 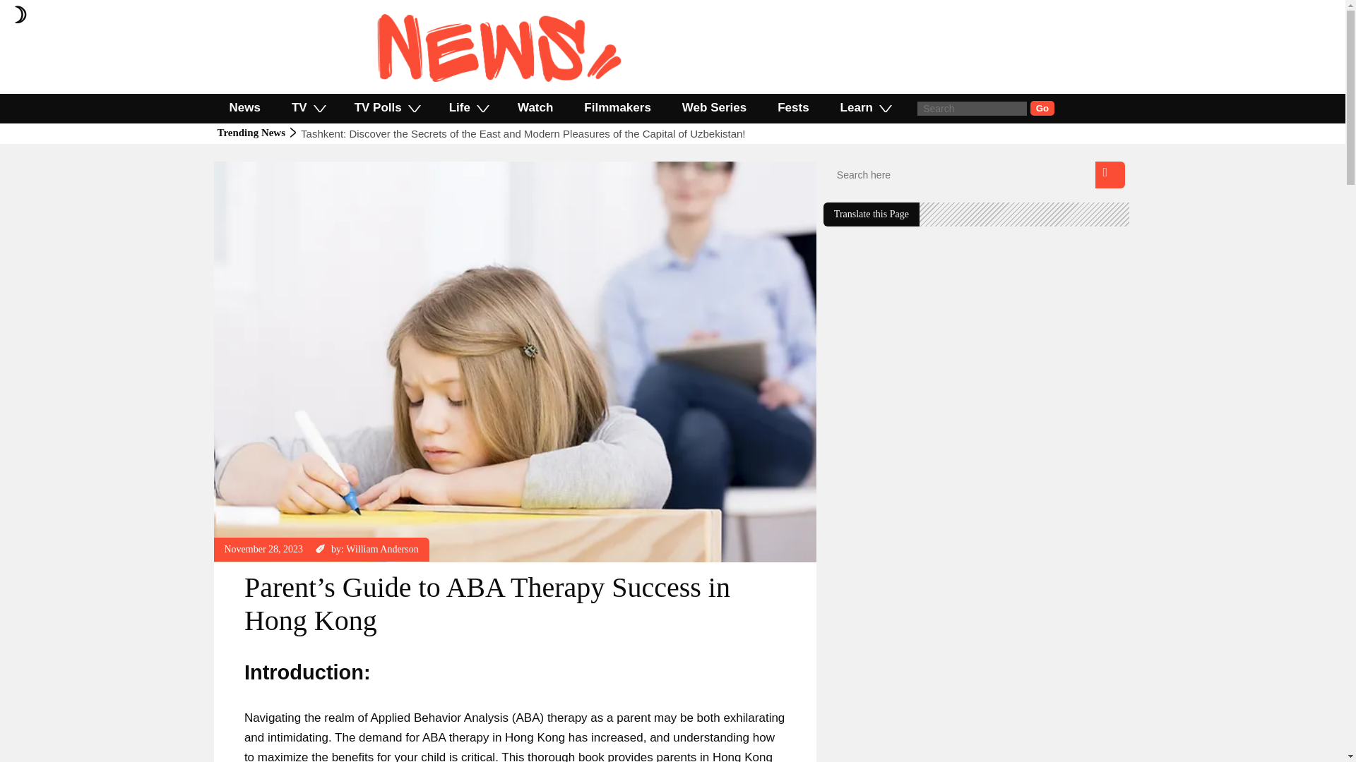 I want to click on Filmmakers, so click(x=617, y=107).